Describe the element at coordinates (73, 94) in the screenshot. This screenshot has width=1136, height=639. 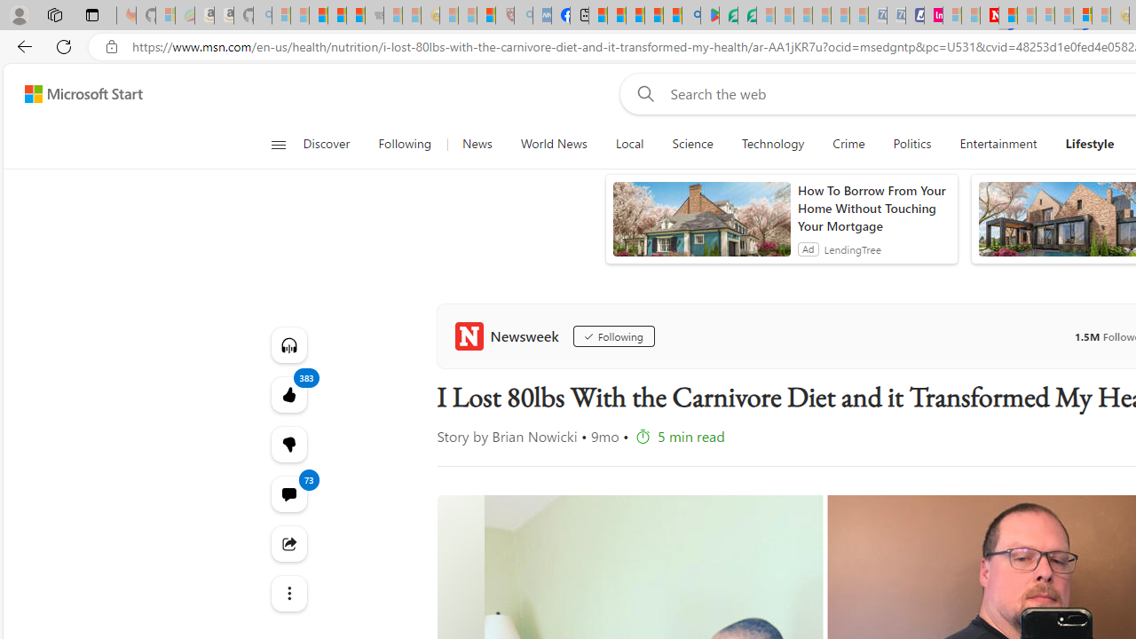
I see `Skip to footer` at that location.